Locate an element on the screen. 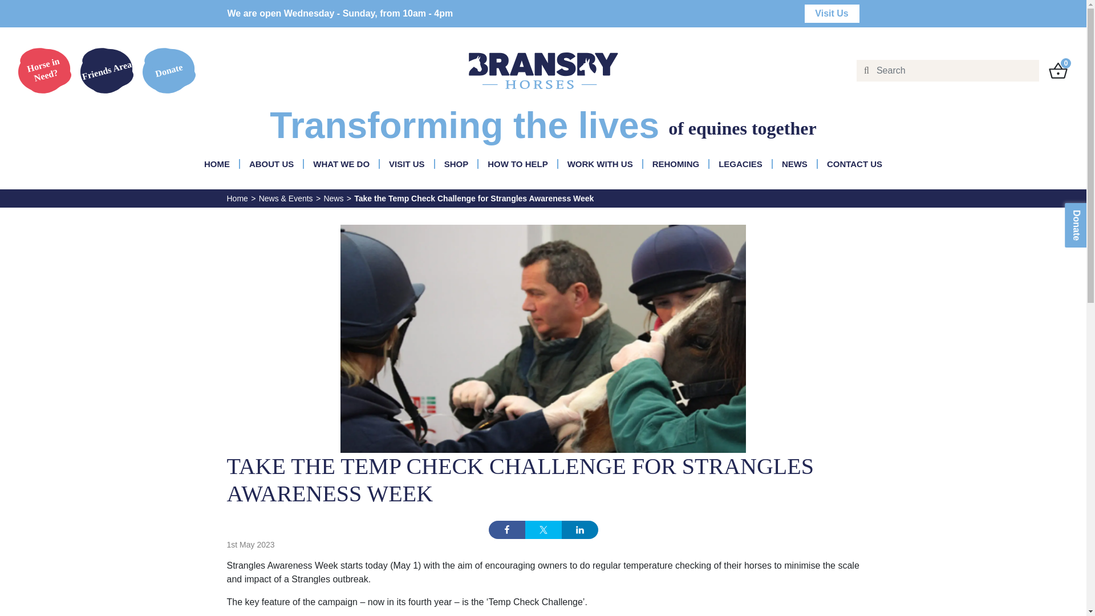 The image size is (1095, 616). VISIT US is located at coordinates (406, 163).